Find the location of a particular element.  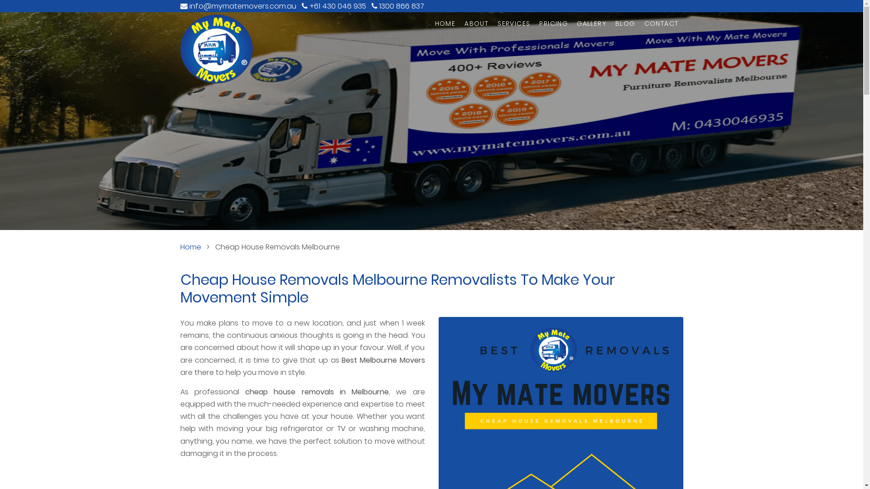

HOME is located at coordinates (445, 24).